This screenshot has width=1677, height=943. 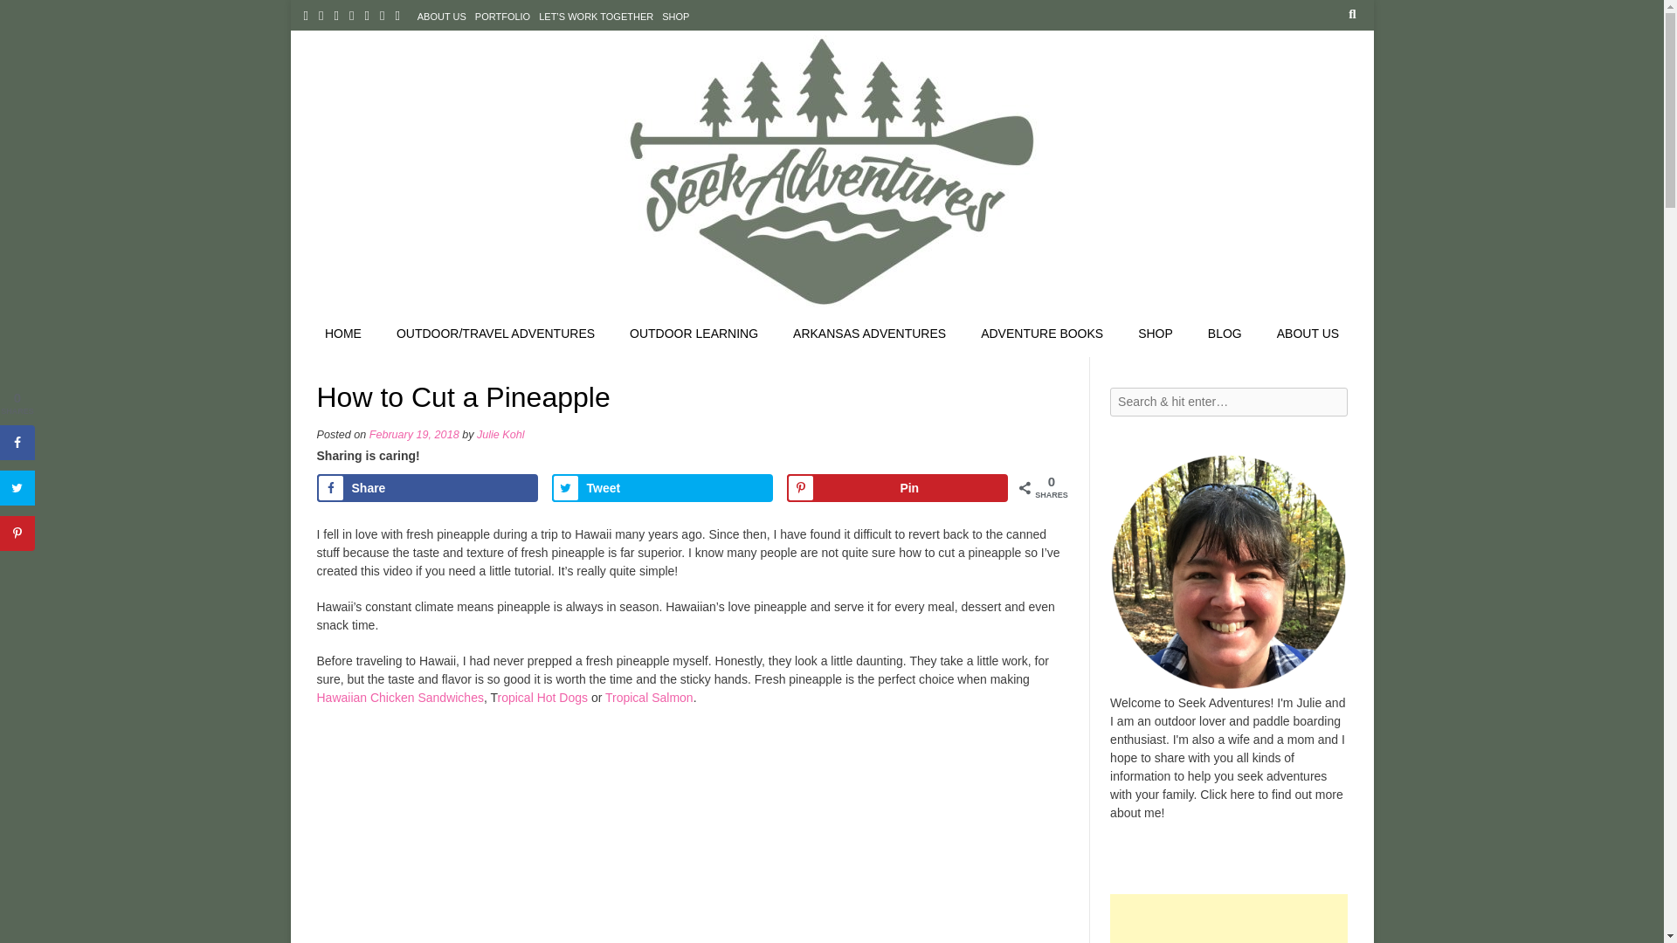 I want to click on Save to Pinterest, so click(x=896, y=487).